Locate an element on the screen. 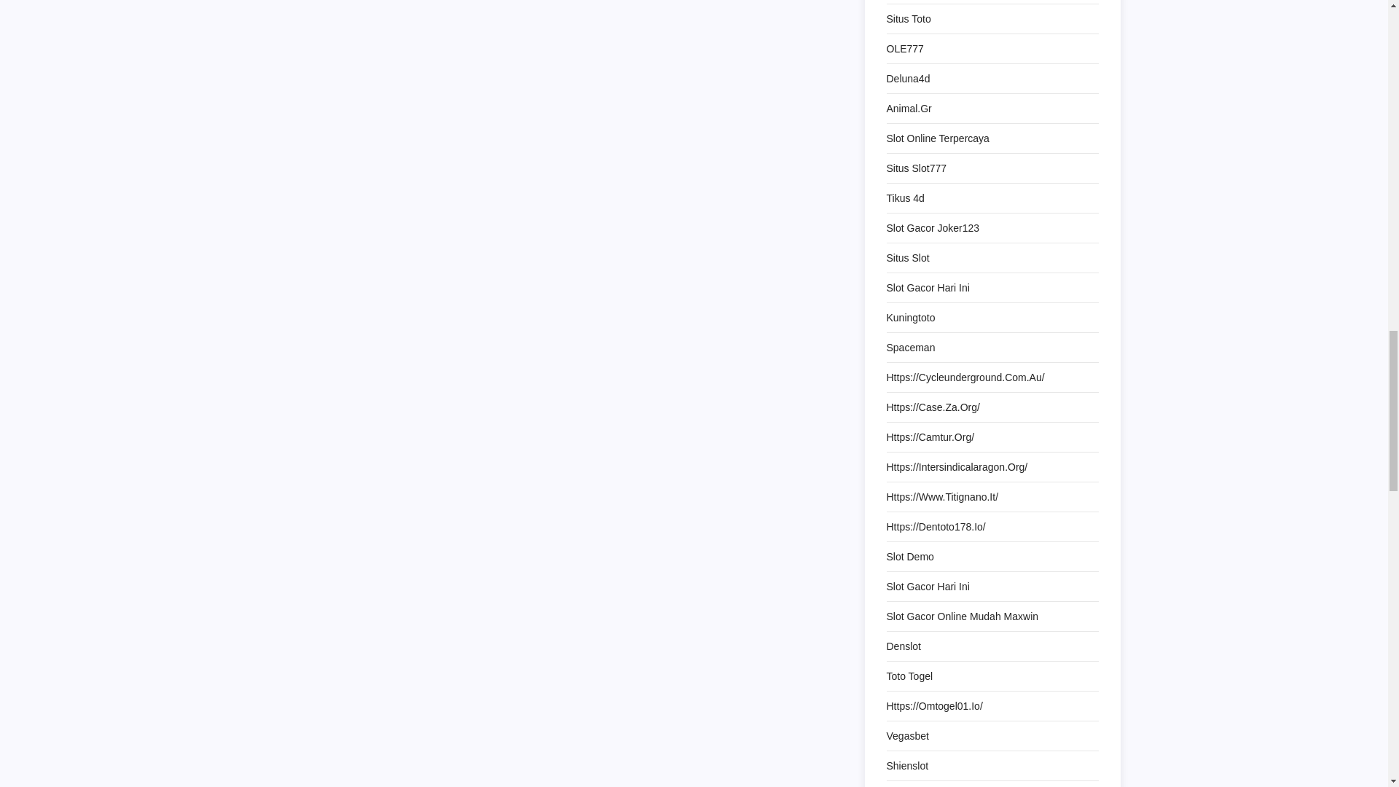 The image size is (1399, 787). OLE777 is located at coordinates (904, 48).